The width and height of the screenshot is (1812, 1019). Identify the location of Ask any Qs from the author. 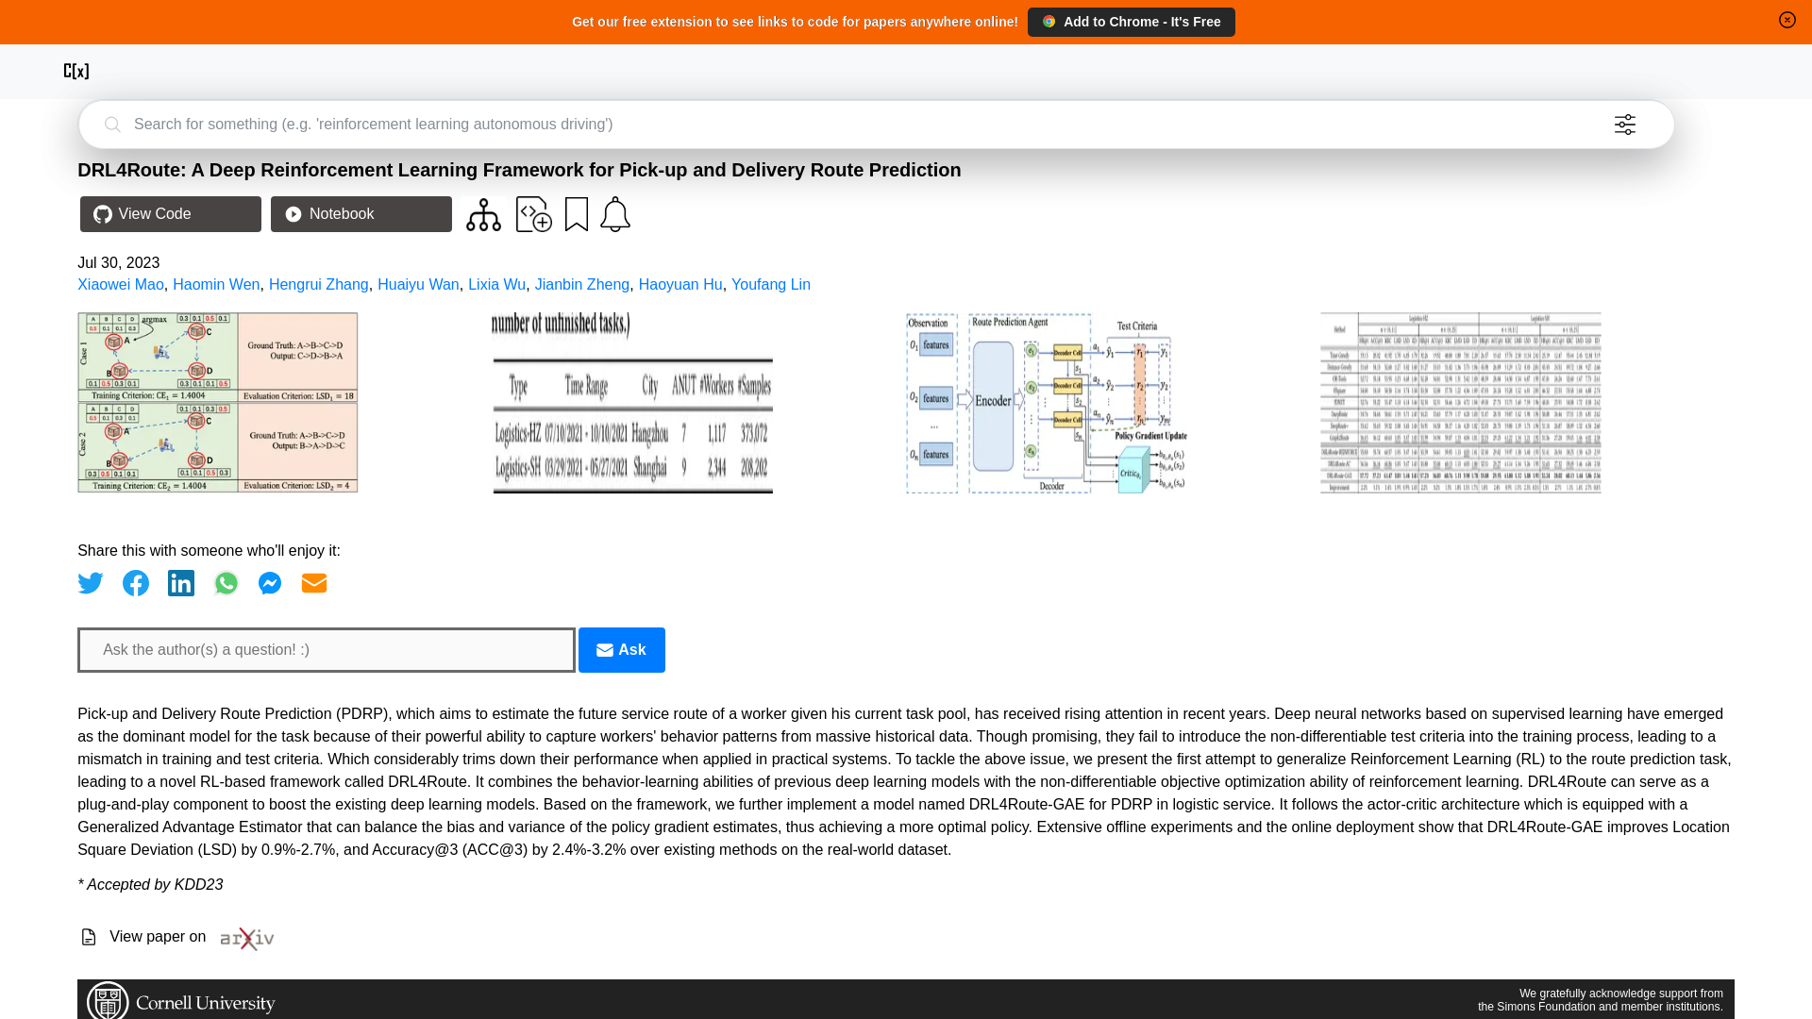
(621, 649).